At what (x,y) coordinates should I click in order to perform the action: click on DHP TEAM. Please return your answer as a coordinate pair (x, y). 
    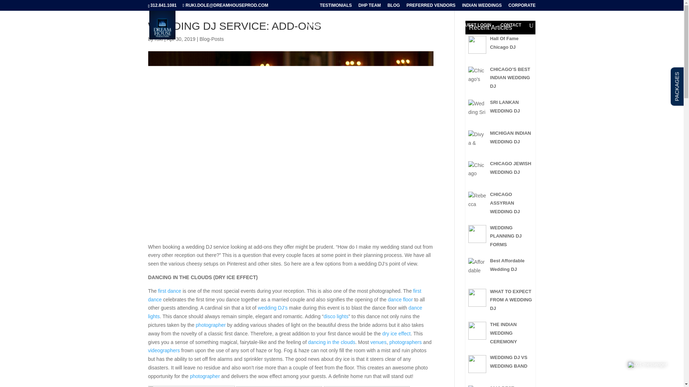
    Looking at the image, I should click on (370, 7).